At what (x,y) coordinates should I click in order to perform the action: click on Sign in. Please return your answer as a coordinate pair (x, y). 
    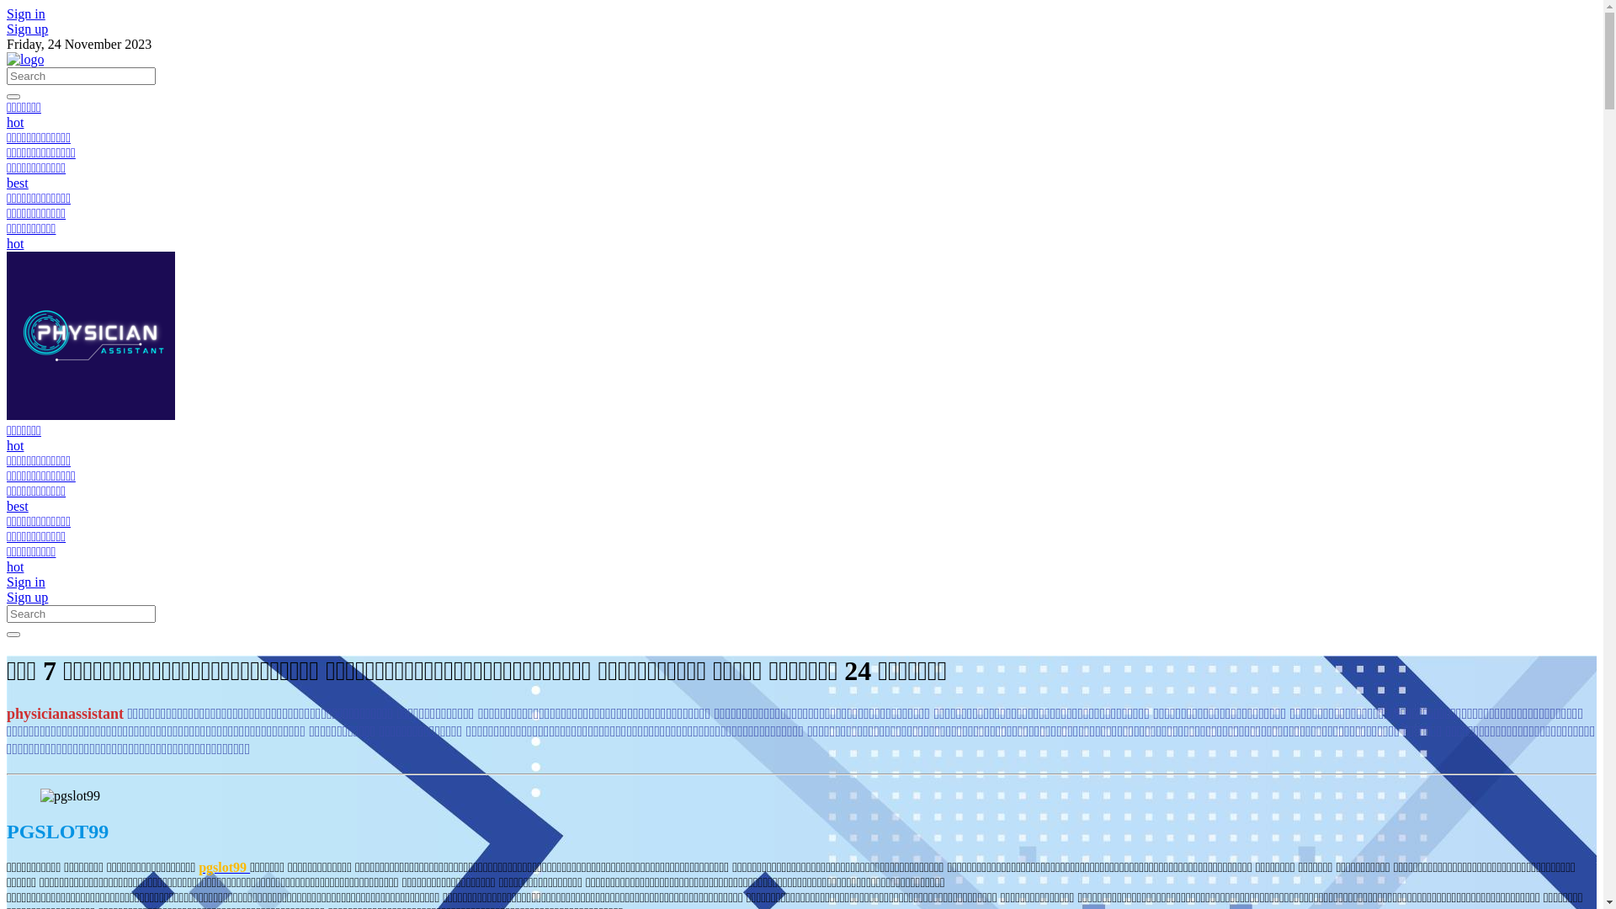
    Looking at the image, I should click on (26, 13).